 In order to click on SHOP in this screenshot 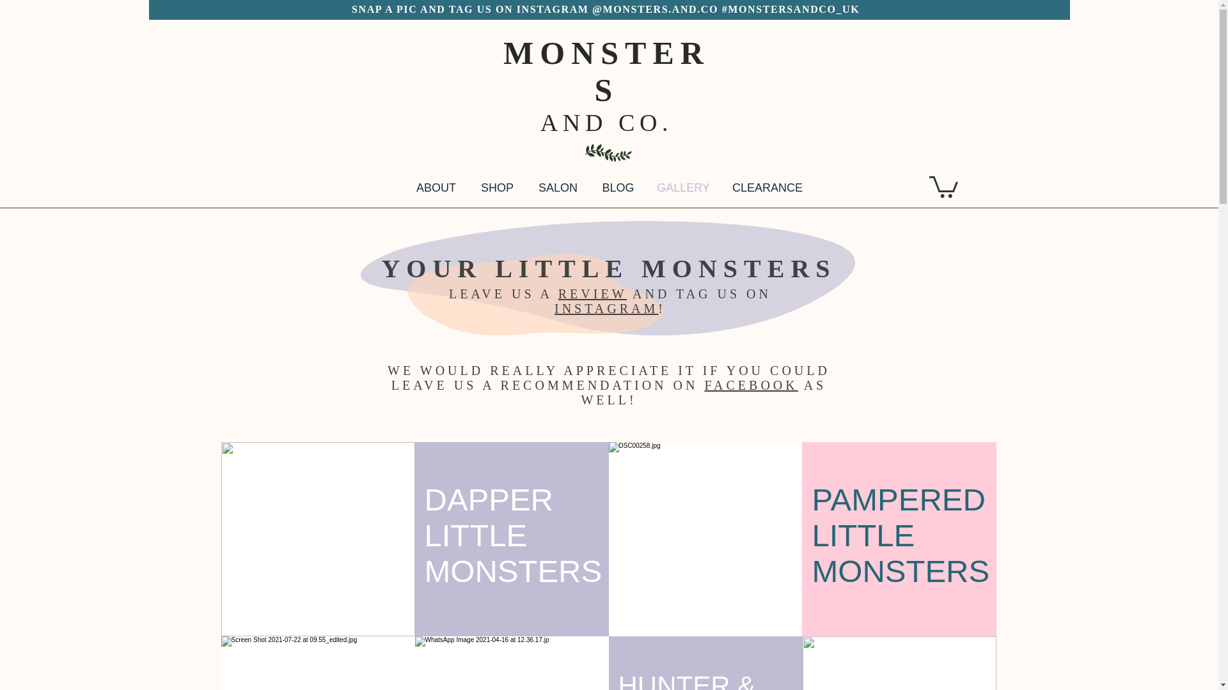, I will do `click(496, 188)`.